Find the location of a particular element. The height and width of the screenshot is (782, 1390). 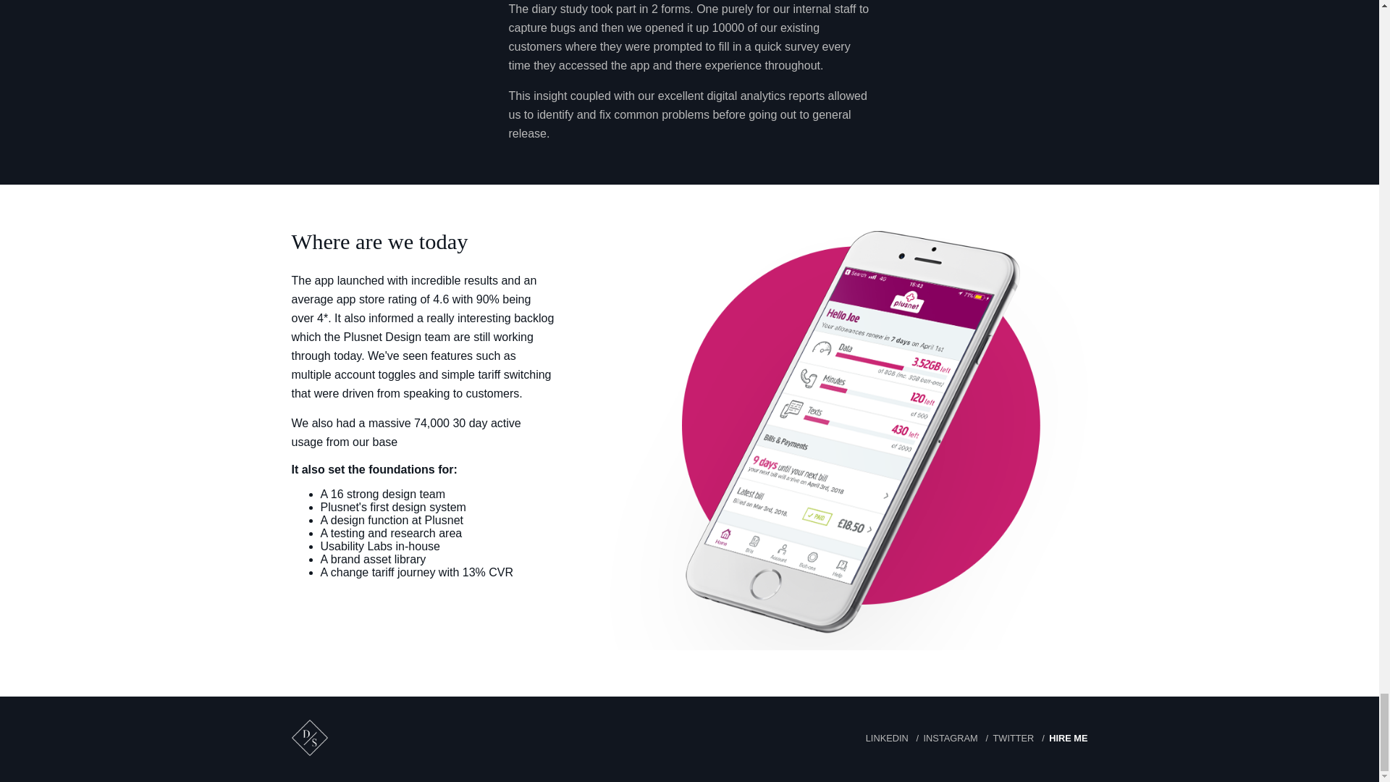

INSTAGRAM is located at coordinates (944, 738).